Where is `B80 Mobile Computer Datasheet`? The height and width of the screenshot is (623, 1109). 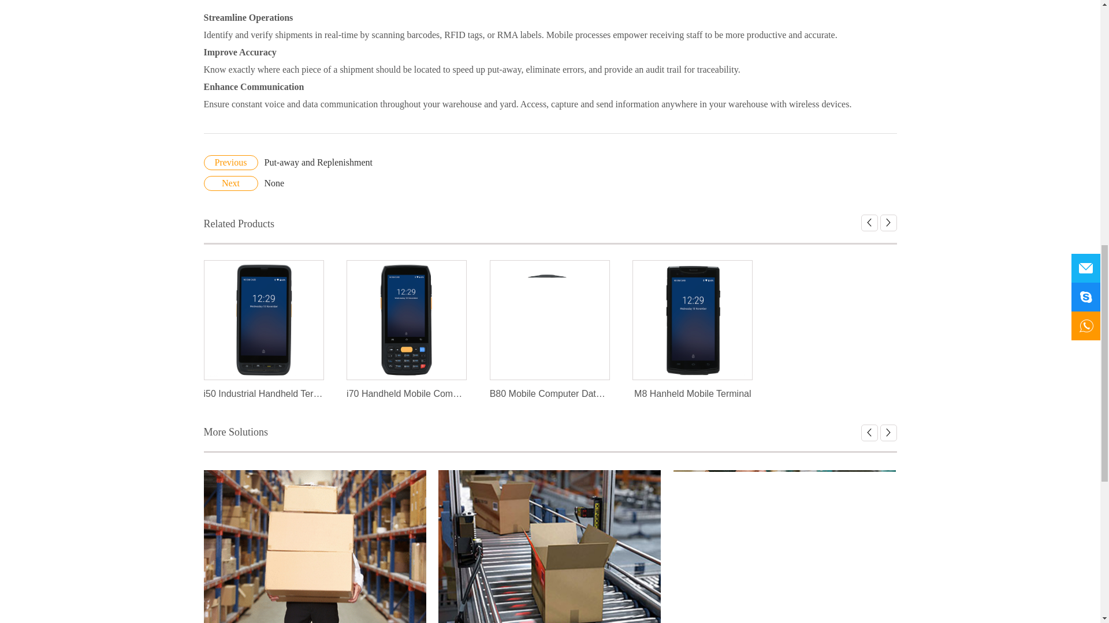 B80 Mobile Computer Datasheet is located at coordinates (549, 320).